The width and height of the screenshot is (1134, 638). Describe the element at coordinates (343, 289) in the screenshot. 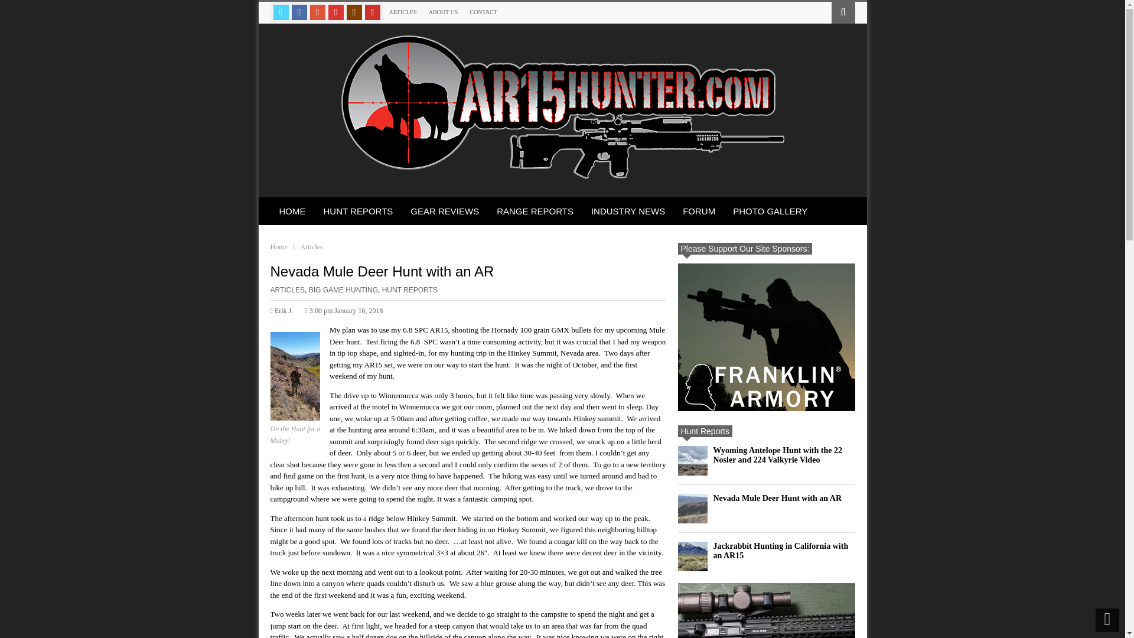

I see `BIG GAME HUNTING` at that location.